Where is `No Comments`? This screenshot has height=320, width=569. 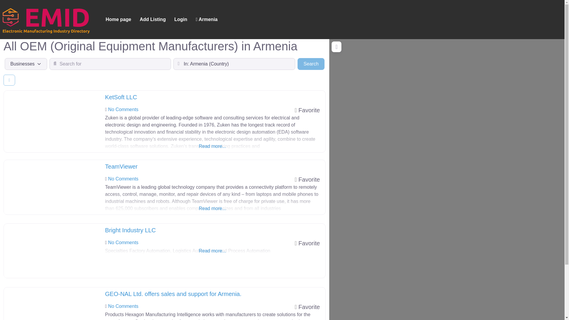
No Comments is located at coordinates (153, 20).